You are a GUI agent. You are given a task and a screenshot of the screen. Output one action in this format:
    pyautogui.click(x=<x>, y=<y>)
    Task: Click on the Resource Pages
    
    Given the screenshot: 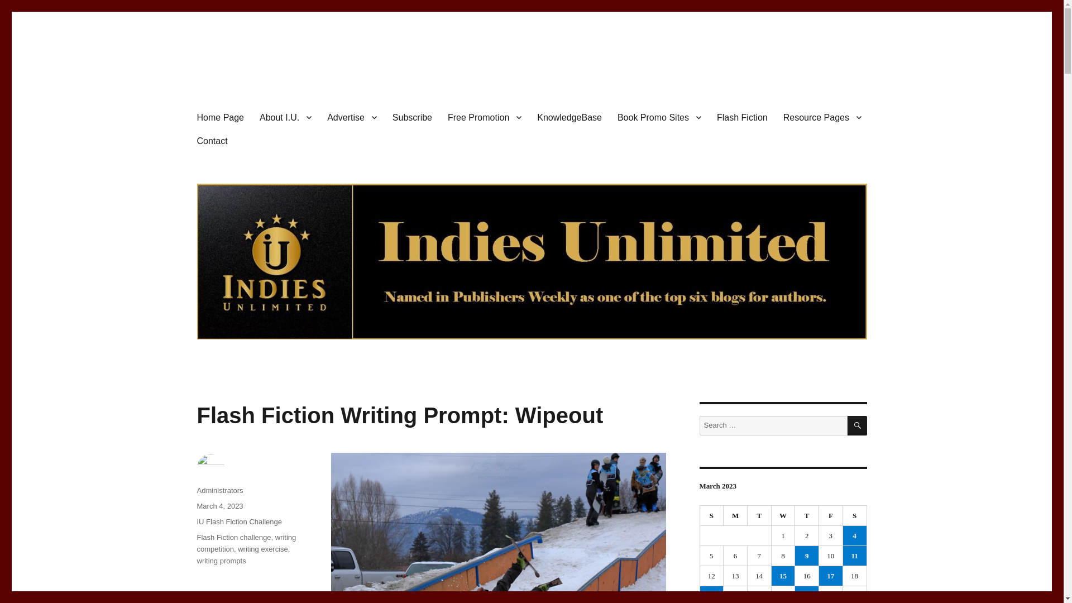 What is the action you would take?
    pyautogui.click(x=822, y=117)
    